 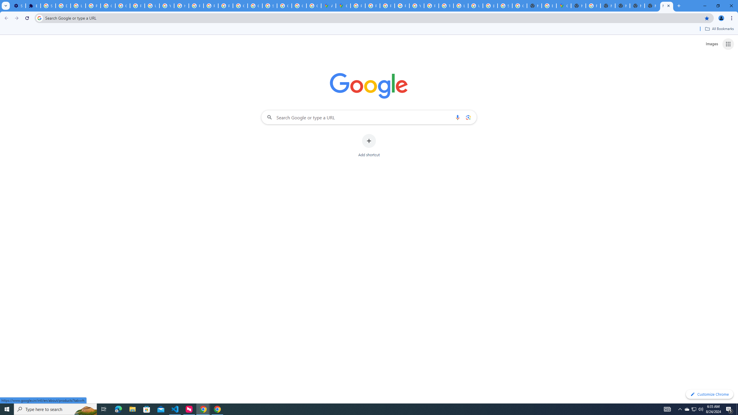 I want to click on Settings - On startup, so click(x=18, y=6).